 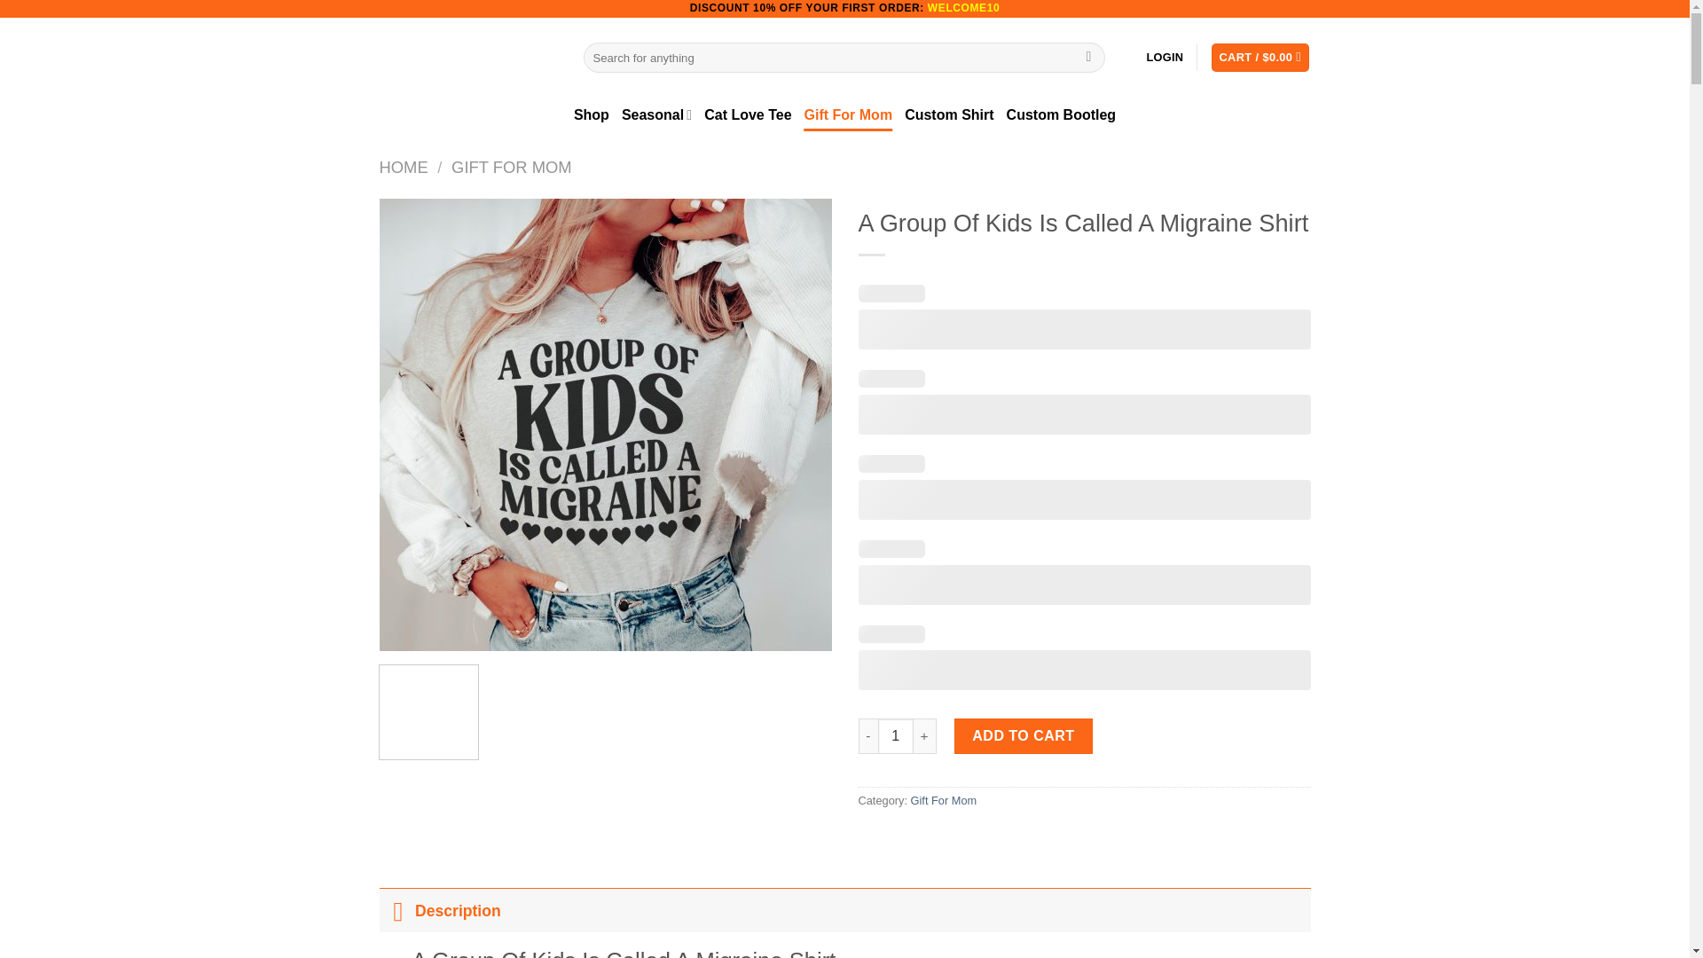 What do you see at coordinates (1024, 736) in the screenshot?
I see `ADD TO CART` at bounding box center [1024, 736].